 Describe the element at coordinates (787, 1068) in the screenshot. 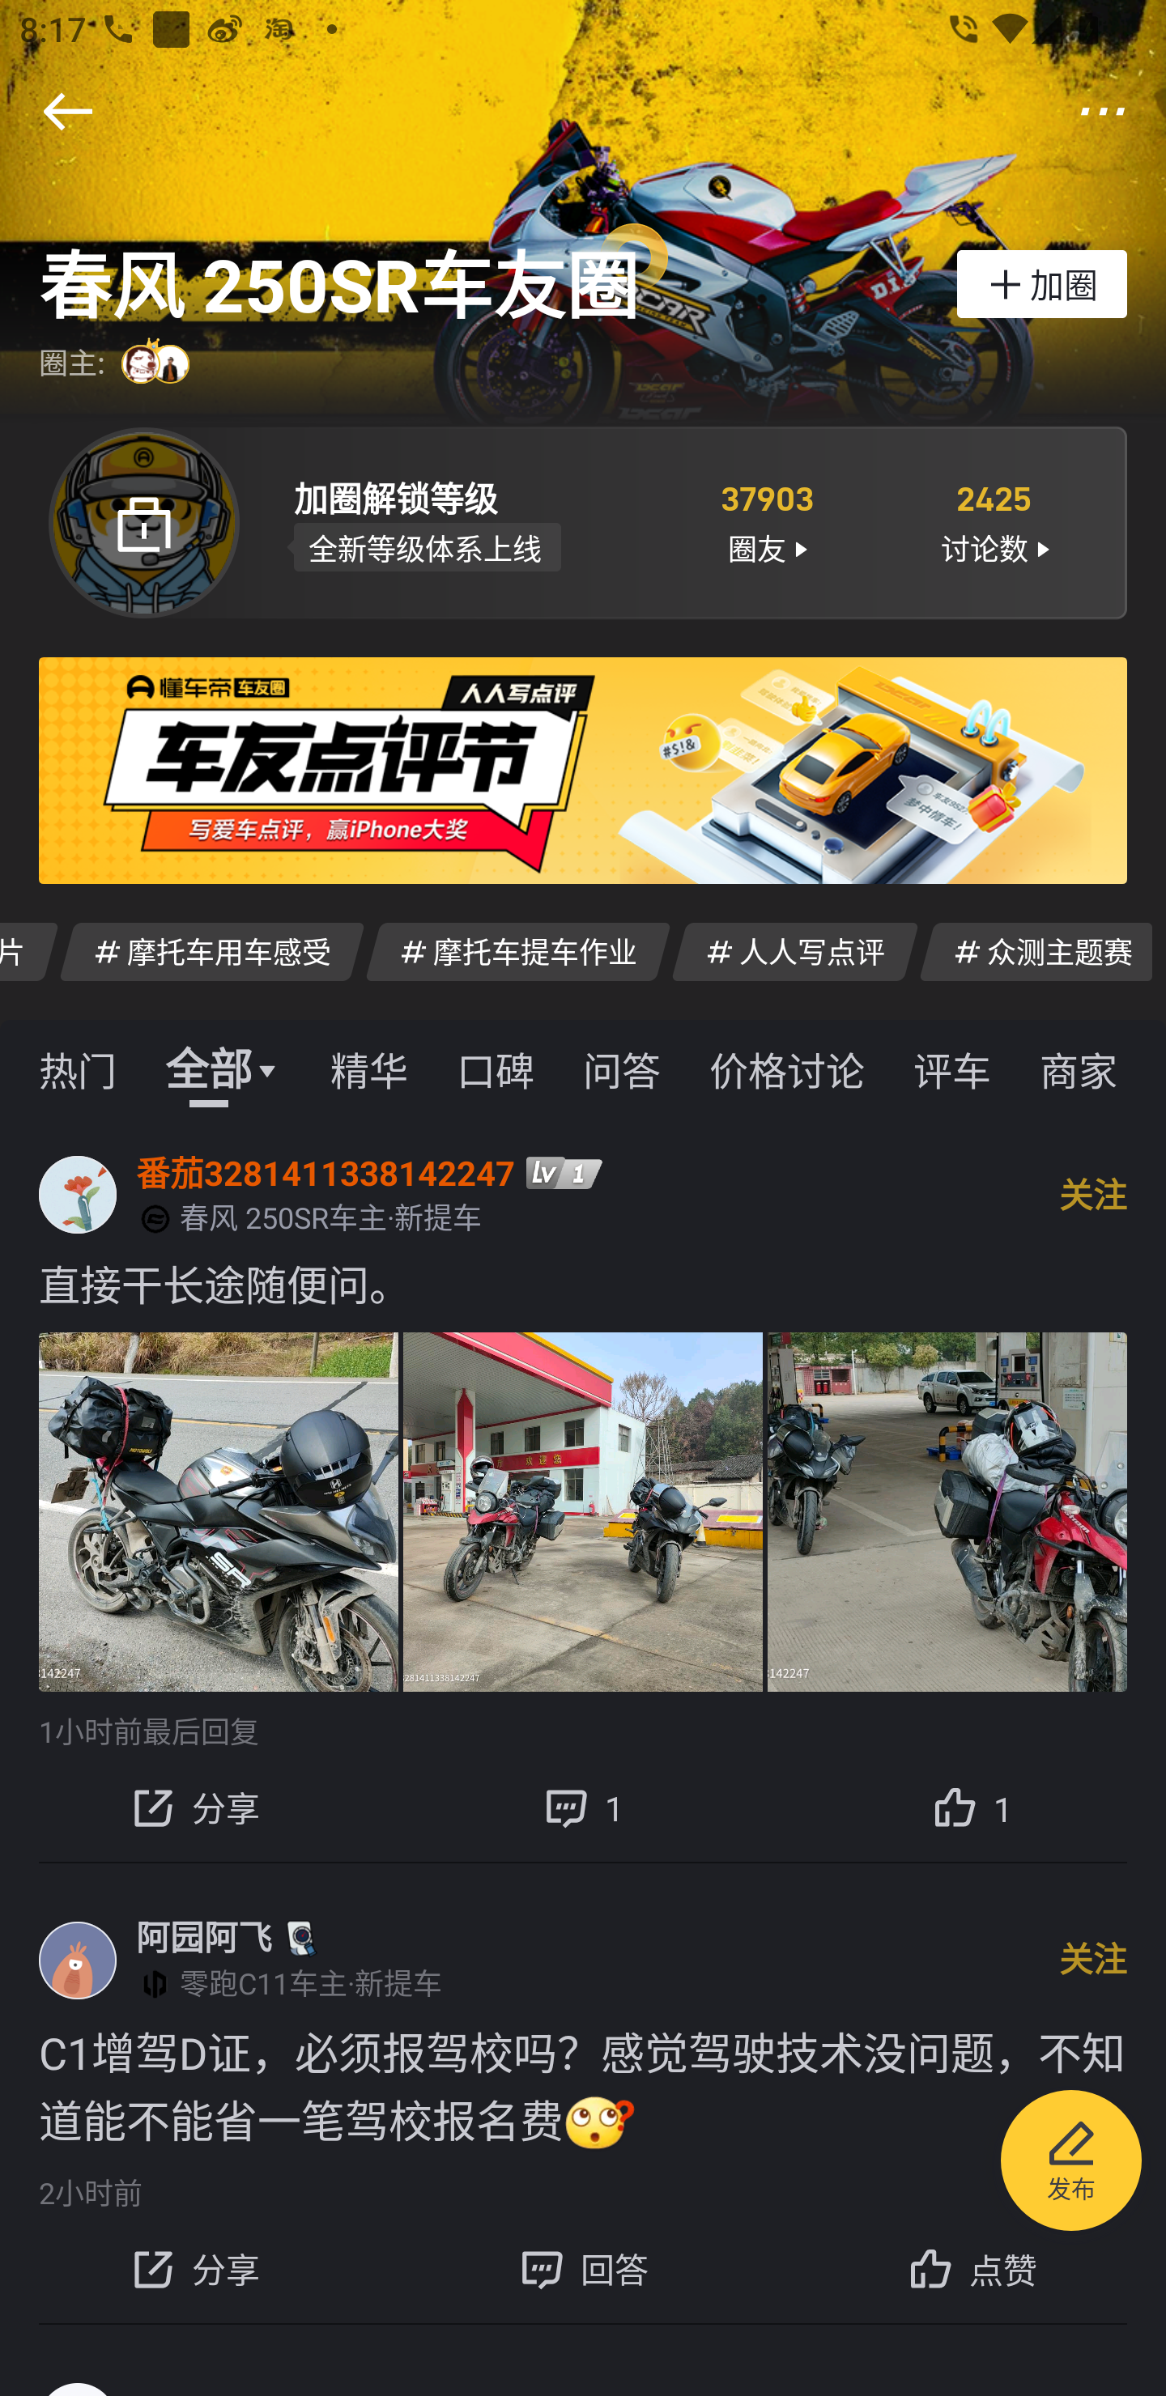

I see `价格讨论` at that location.